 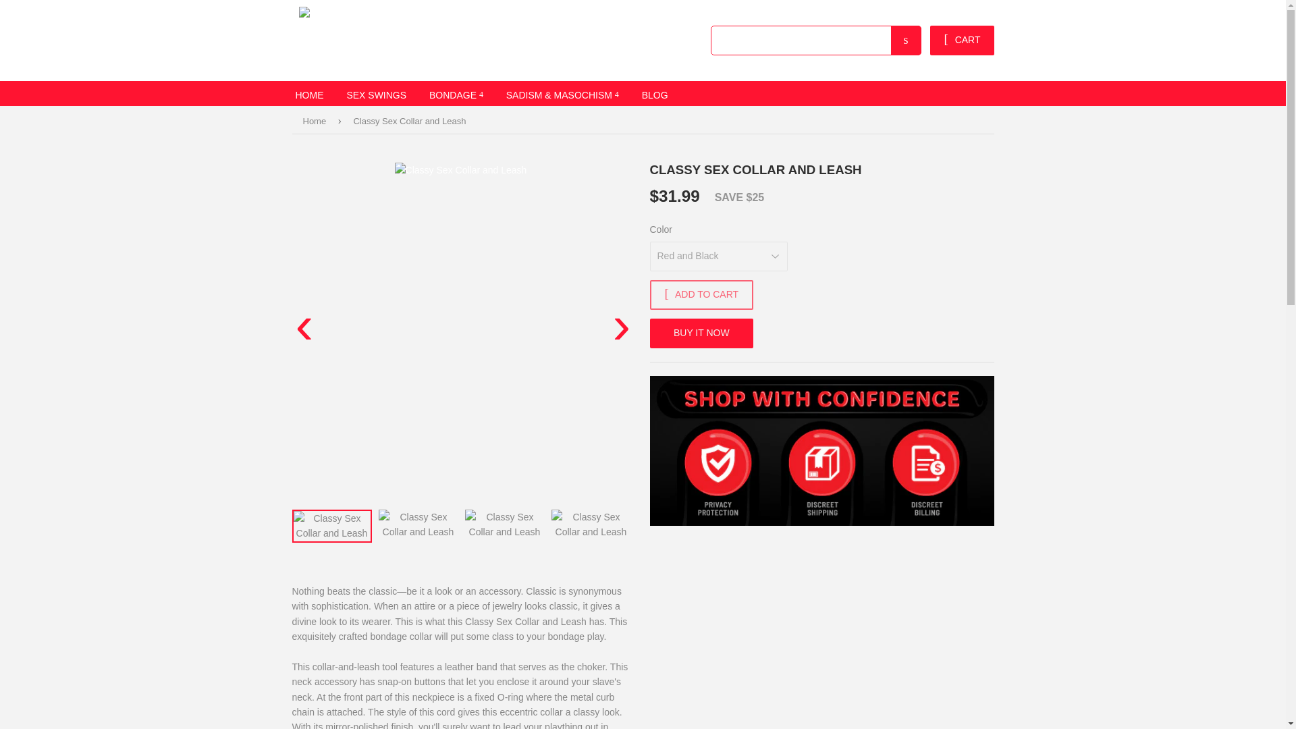 I want to click on BONDAGE, so click(x=456, y=93).